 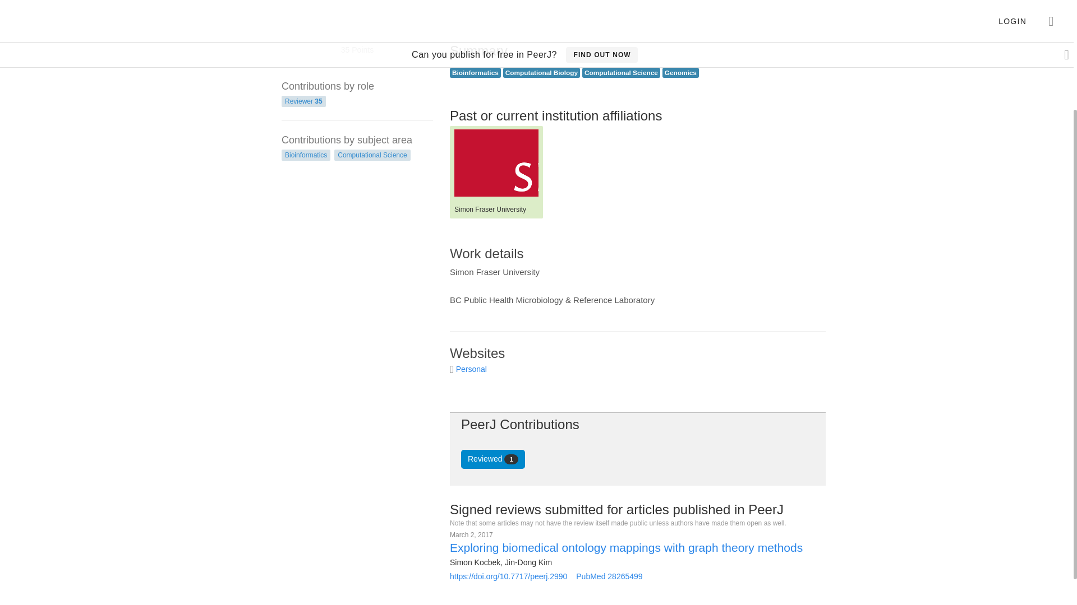 I want to click on Simon Fraser University, so click(x=496, y=163).